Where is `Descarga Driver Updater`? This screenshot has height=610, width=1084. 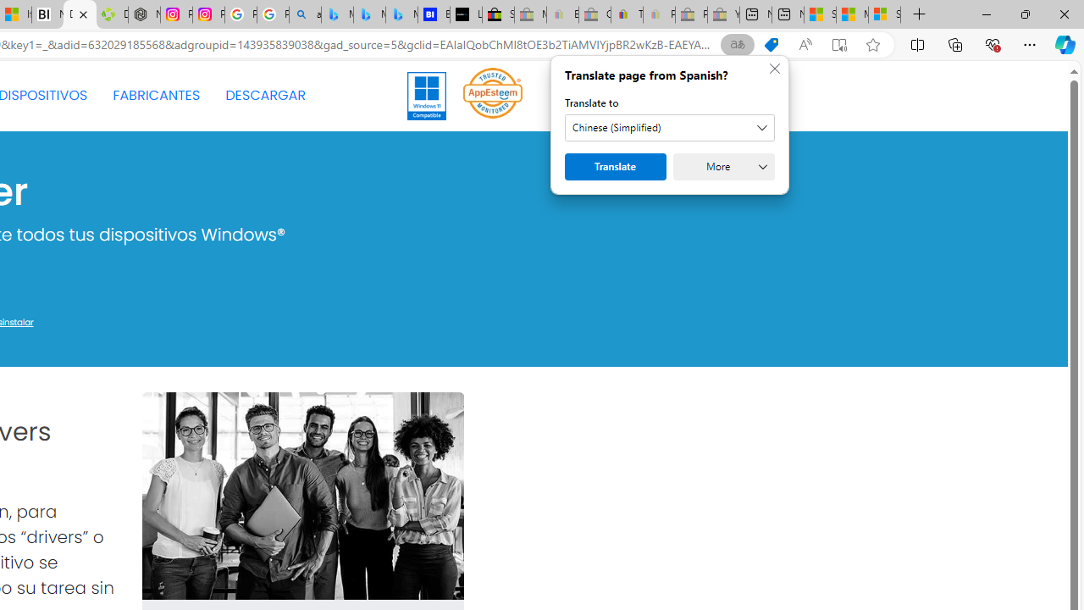
Descarga Driver Updater is located at coordinates (112, 15).